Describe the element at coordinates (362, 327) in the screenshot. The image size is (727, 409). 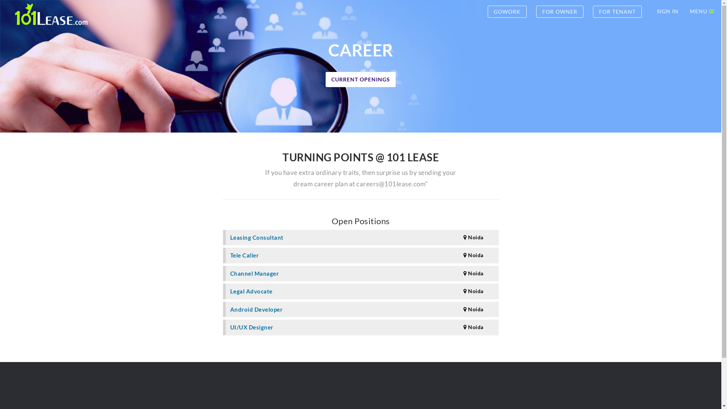
I see `UI/UX Designer
Noida` at that location.